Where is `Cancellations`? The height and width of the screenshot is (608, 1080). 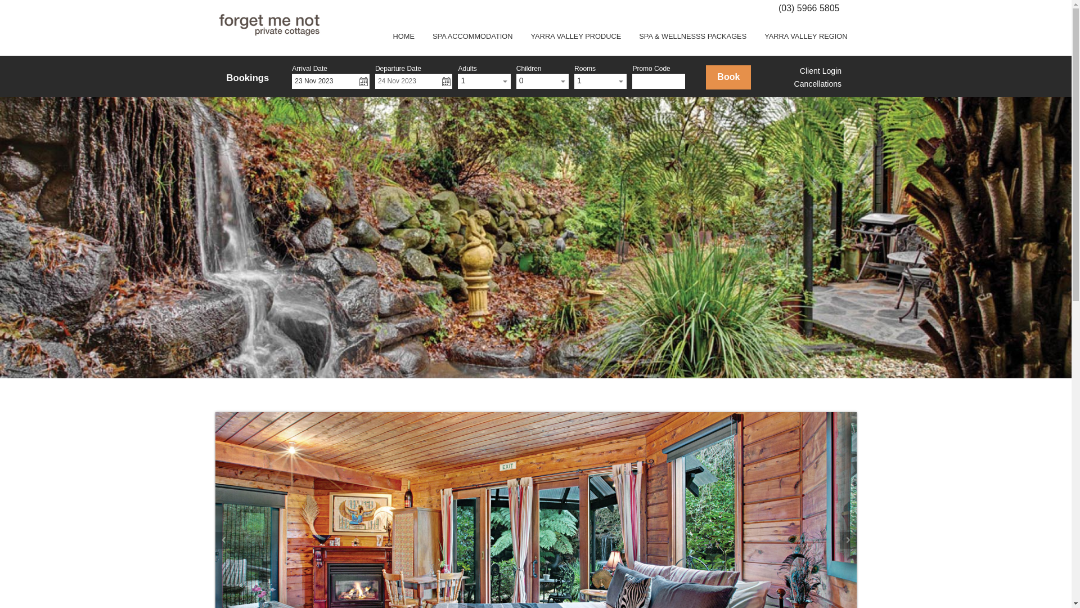 Cancellations is located at coordinates (818, 84).